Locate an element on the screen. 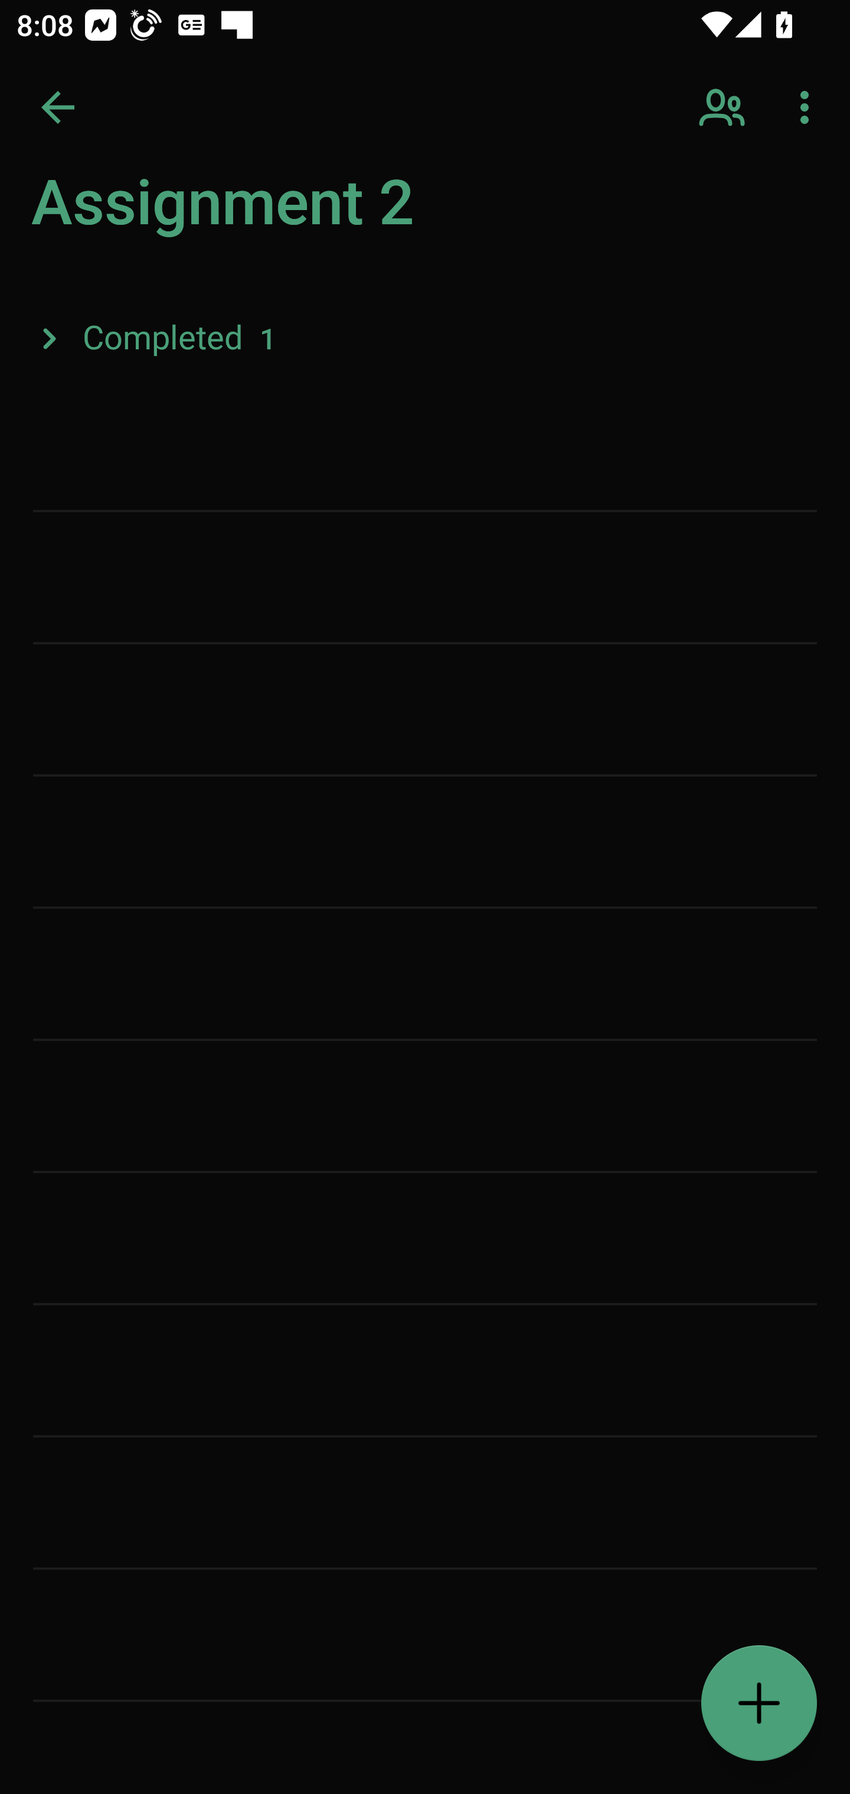 The width and height of the screenshot is (850, 1794). Back is located at coordinates (58, 107).